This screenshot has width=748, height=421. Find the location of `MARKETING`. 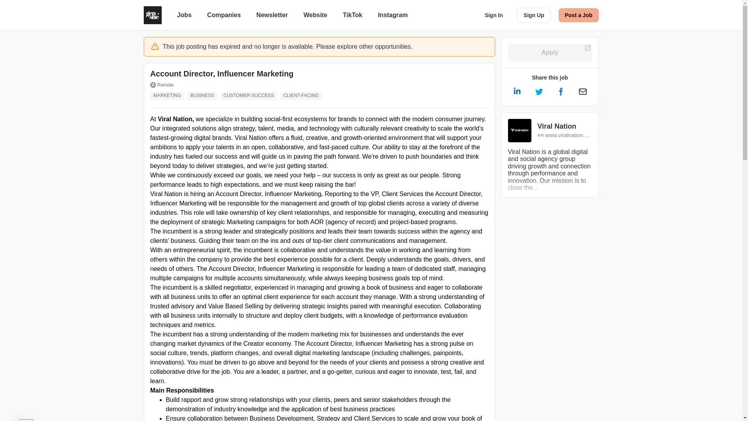

MARKETING is located at coordinates (169, 96).